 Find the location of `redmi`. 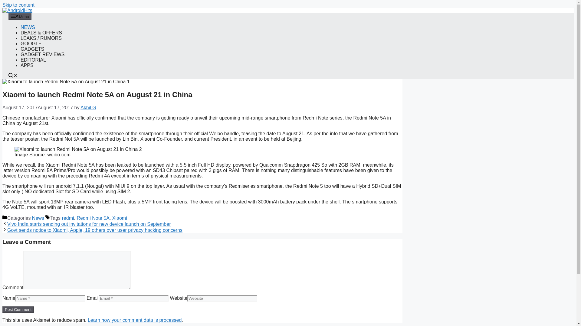

redmi is located at coordinates (68, 218).